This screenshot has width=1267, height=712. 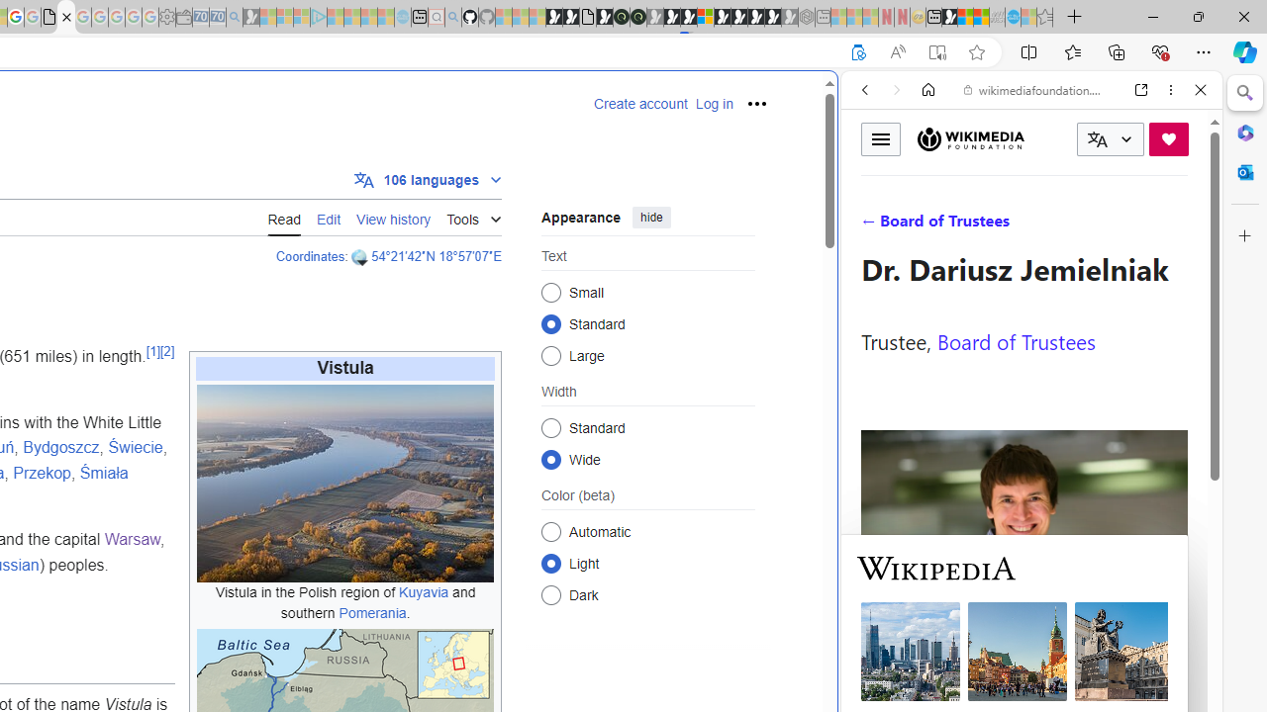 I want to click on Donate now, so click(x=1168, y=138).